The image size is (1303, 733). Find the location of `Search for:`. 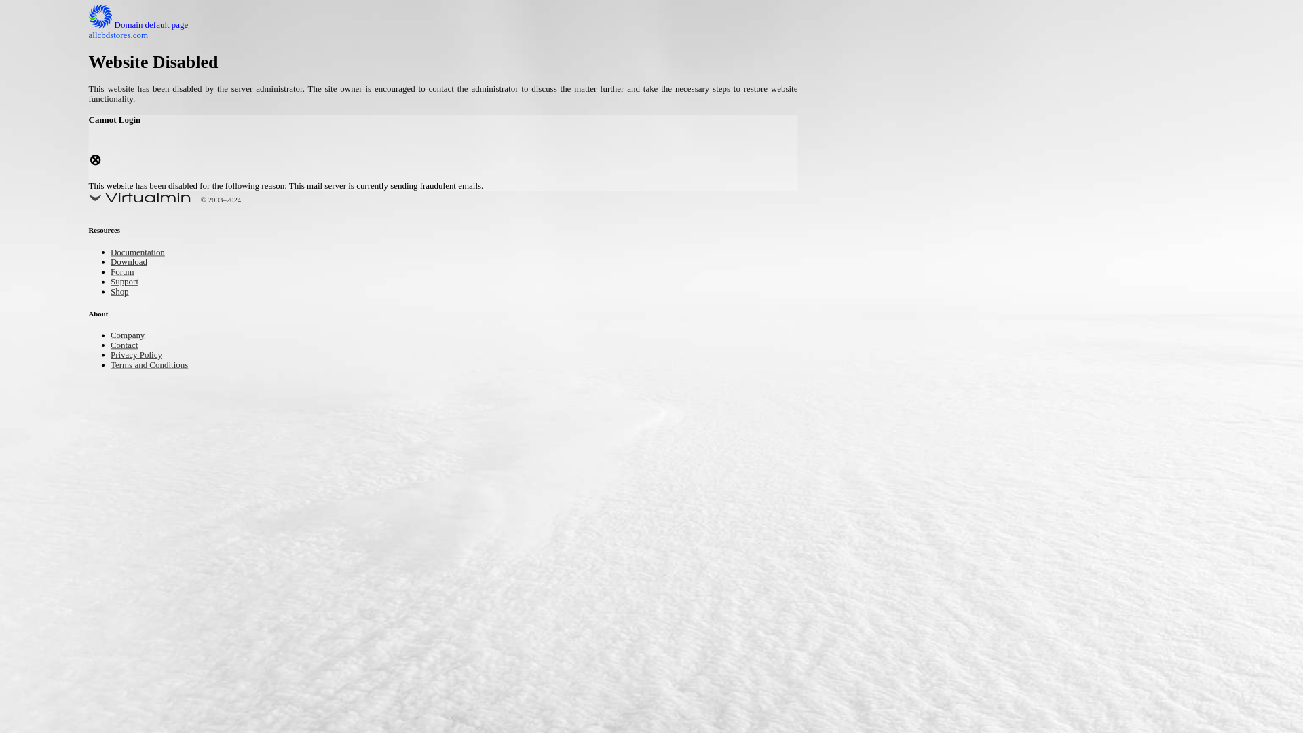

Search for: is located at coordinates (939, 42).